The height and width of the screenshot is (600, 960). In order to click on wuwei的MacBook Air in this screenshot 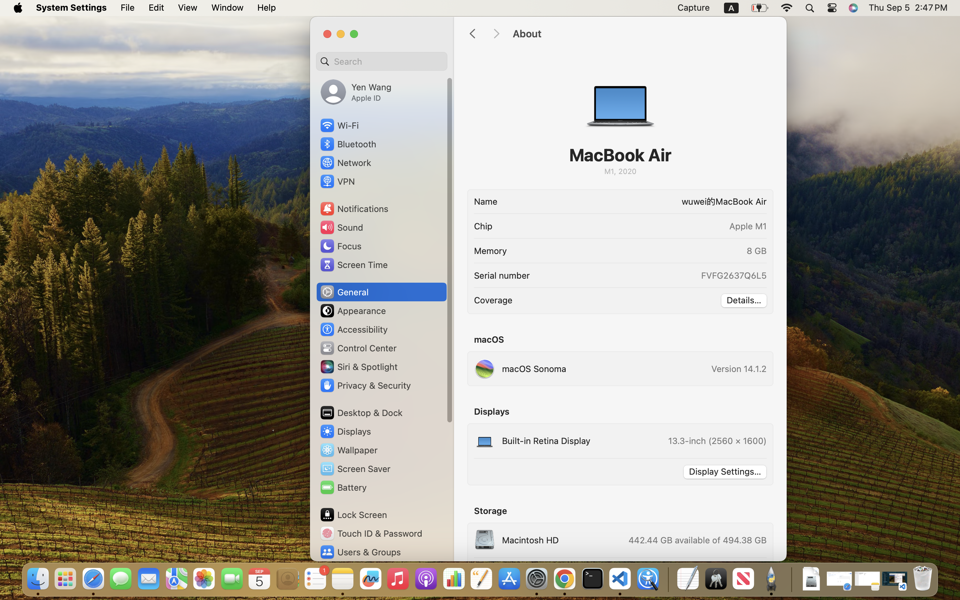, I will do `click(634, 201)`.